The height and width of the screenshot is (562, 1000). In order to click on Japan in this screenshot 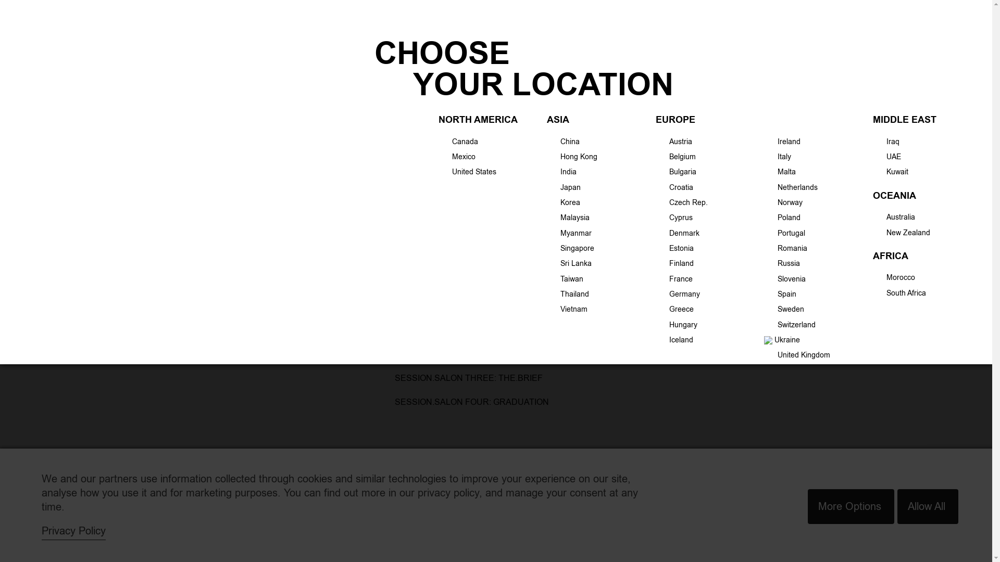, I will do `click(564, 187)`.